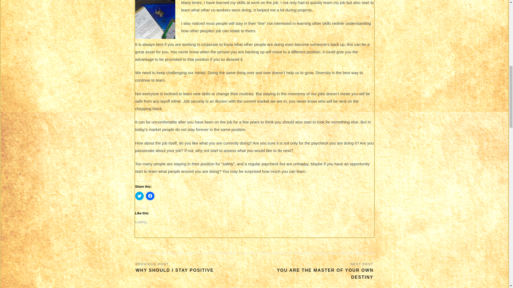  What do you see at coordinates (150, 196) in the screenshot?
I see `Click to share on Facebook` at bounding box center [150, 196].